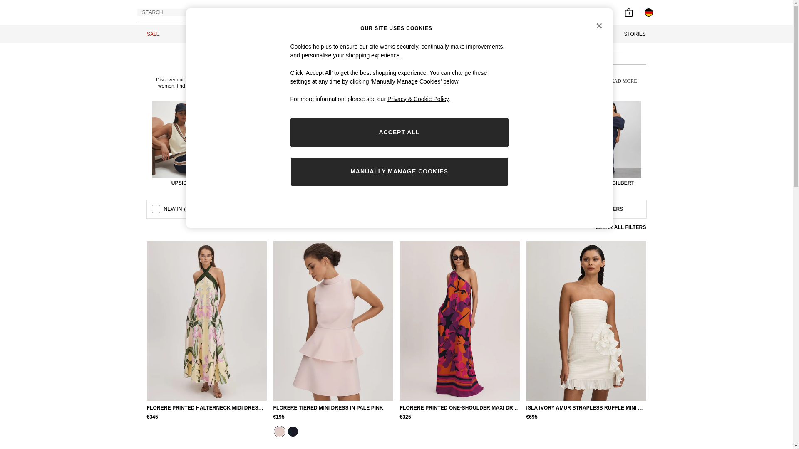  I want to click on SALE, so click(153, 34).